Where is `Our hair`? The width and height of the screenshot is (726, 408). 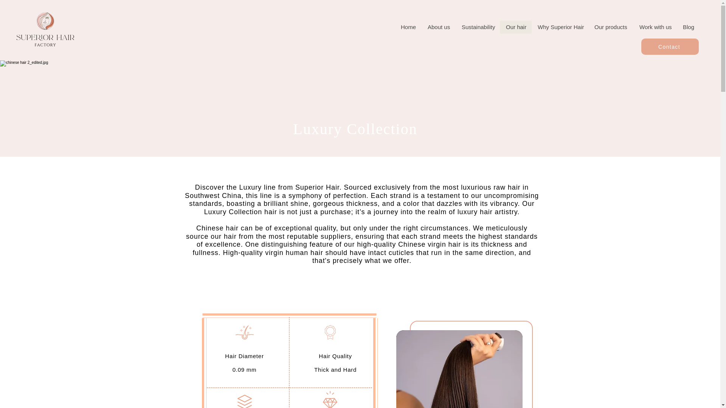 Our hair is located at coordinates (516, 27).